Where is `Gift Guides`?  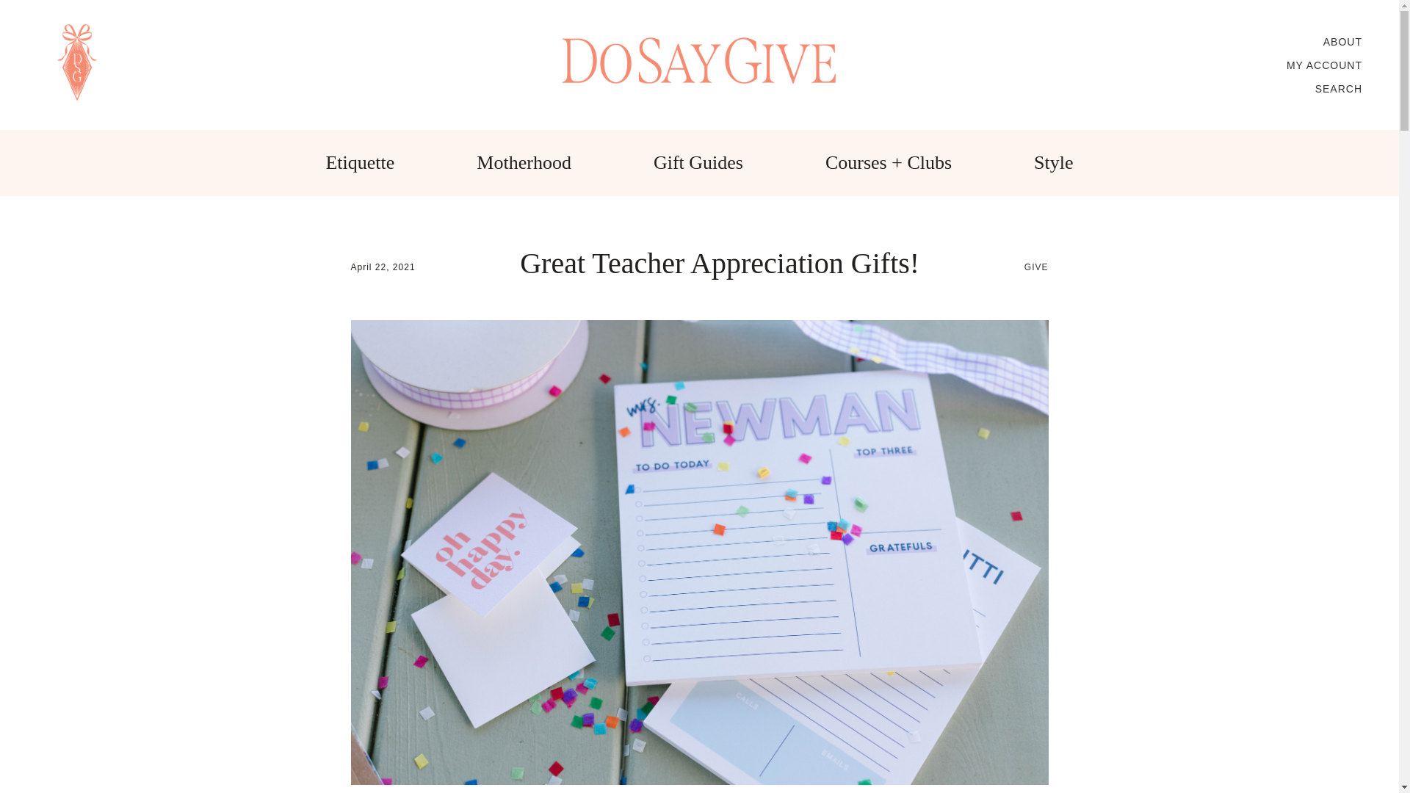
Gift Guides is located at coordinates (698, 162).